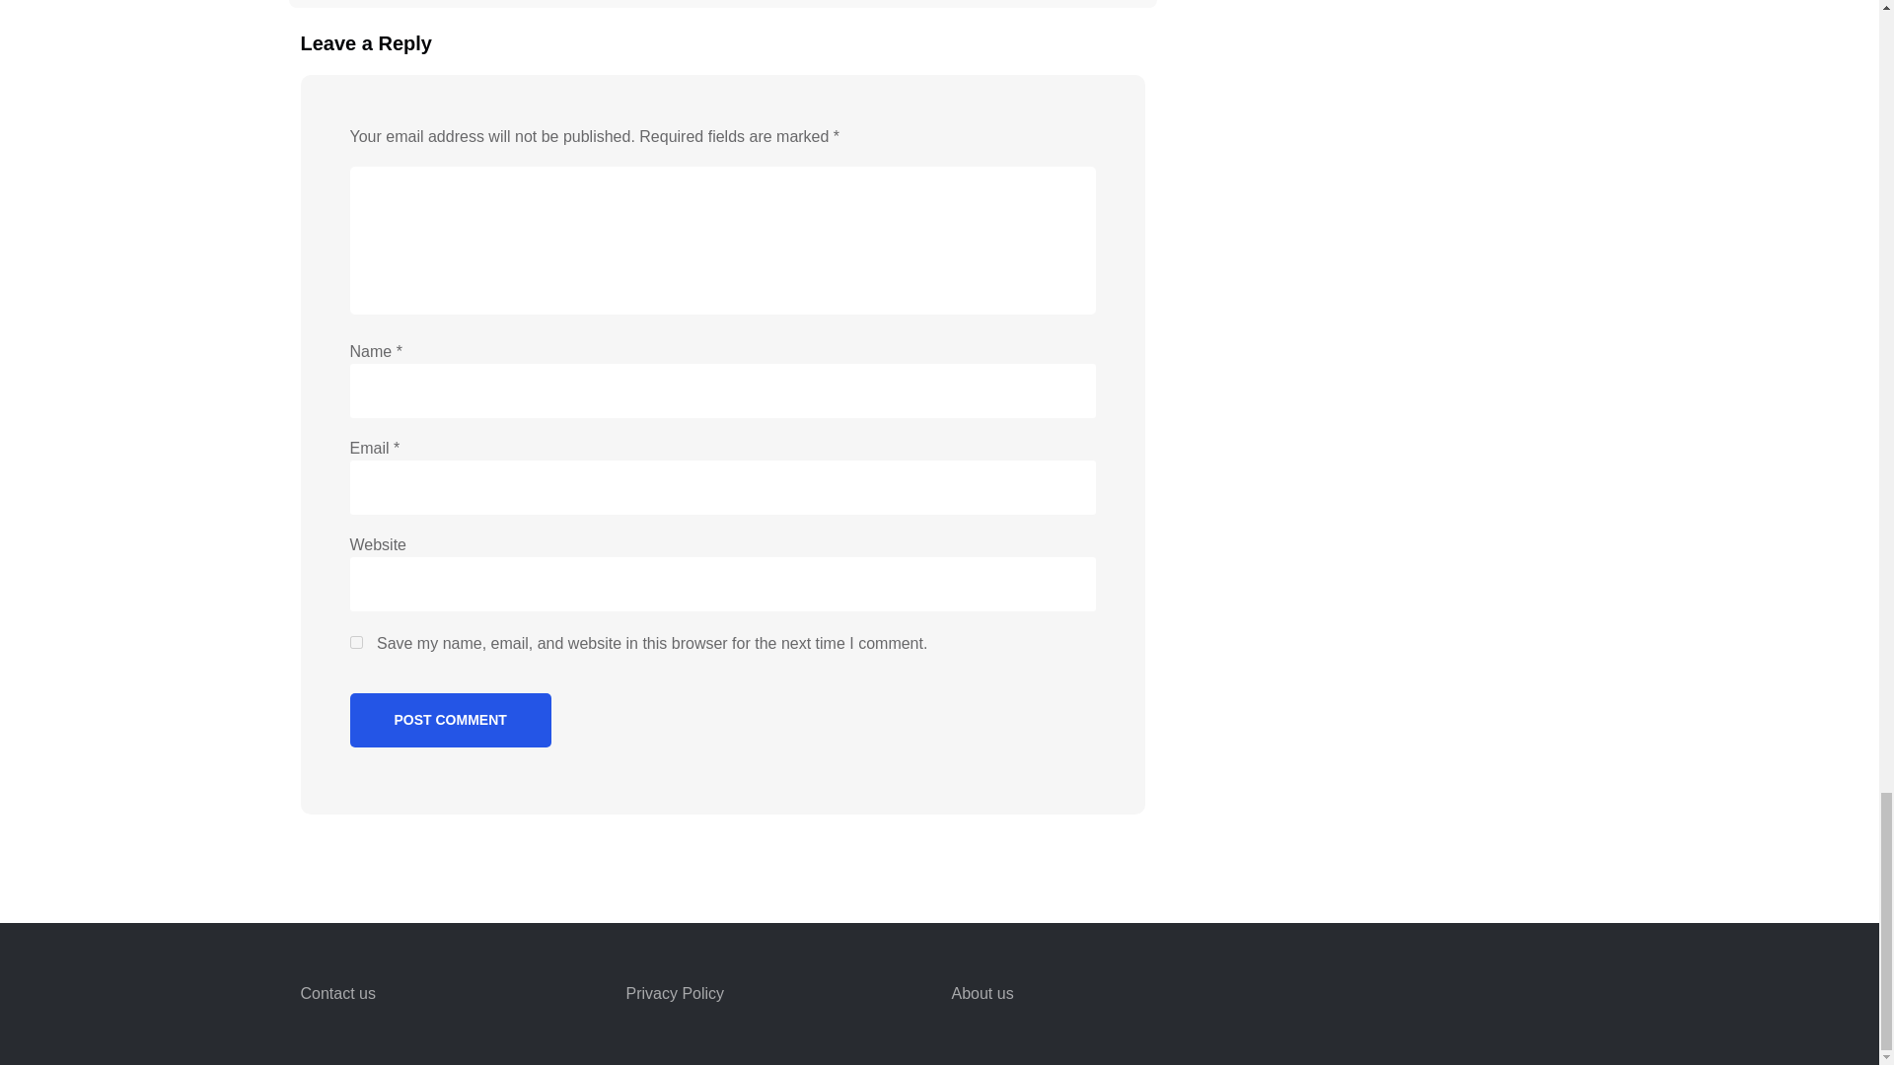  I want to click on Privacy Policy, so click(674, 993).